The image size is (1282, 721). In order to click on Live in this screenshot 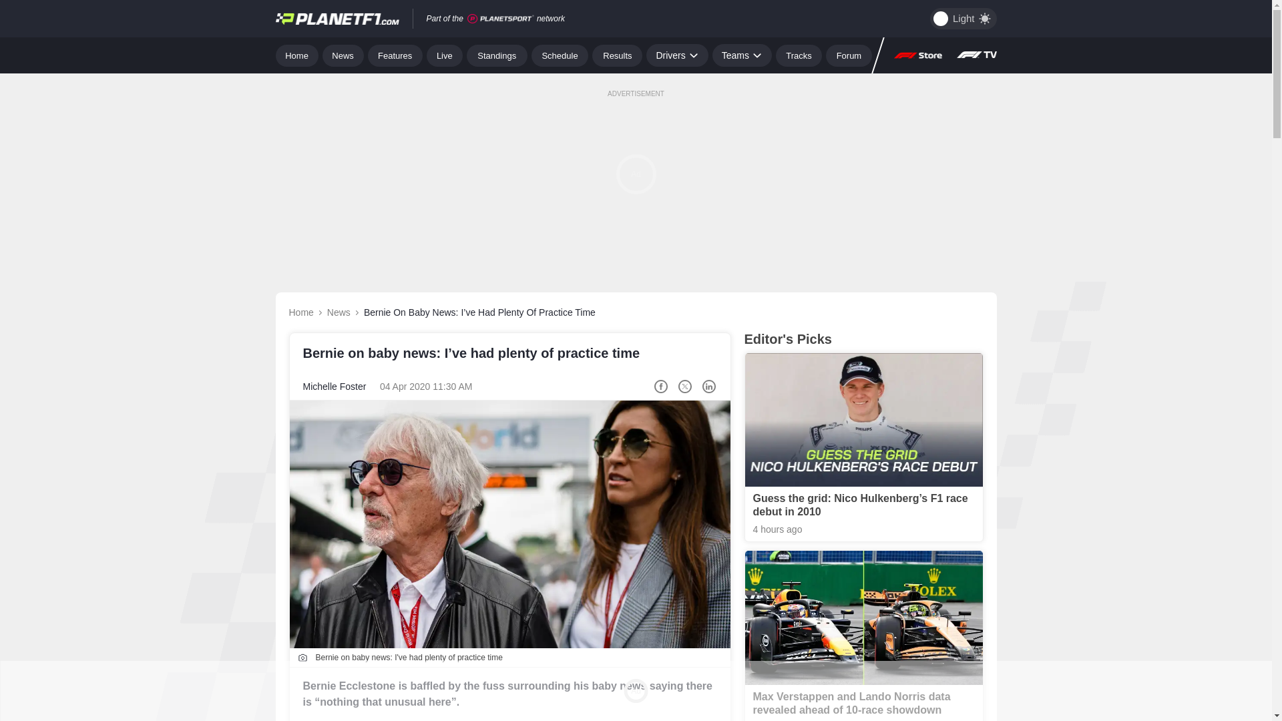, I will do `click(445, 55)`.